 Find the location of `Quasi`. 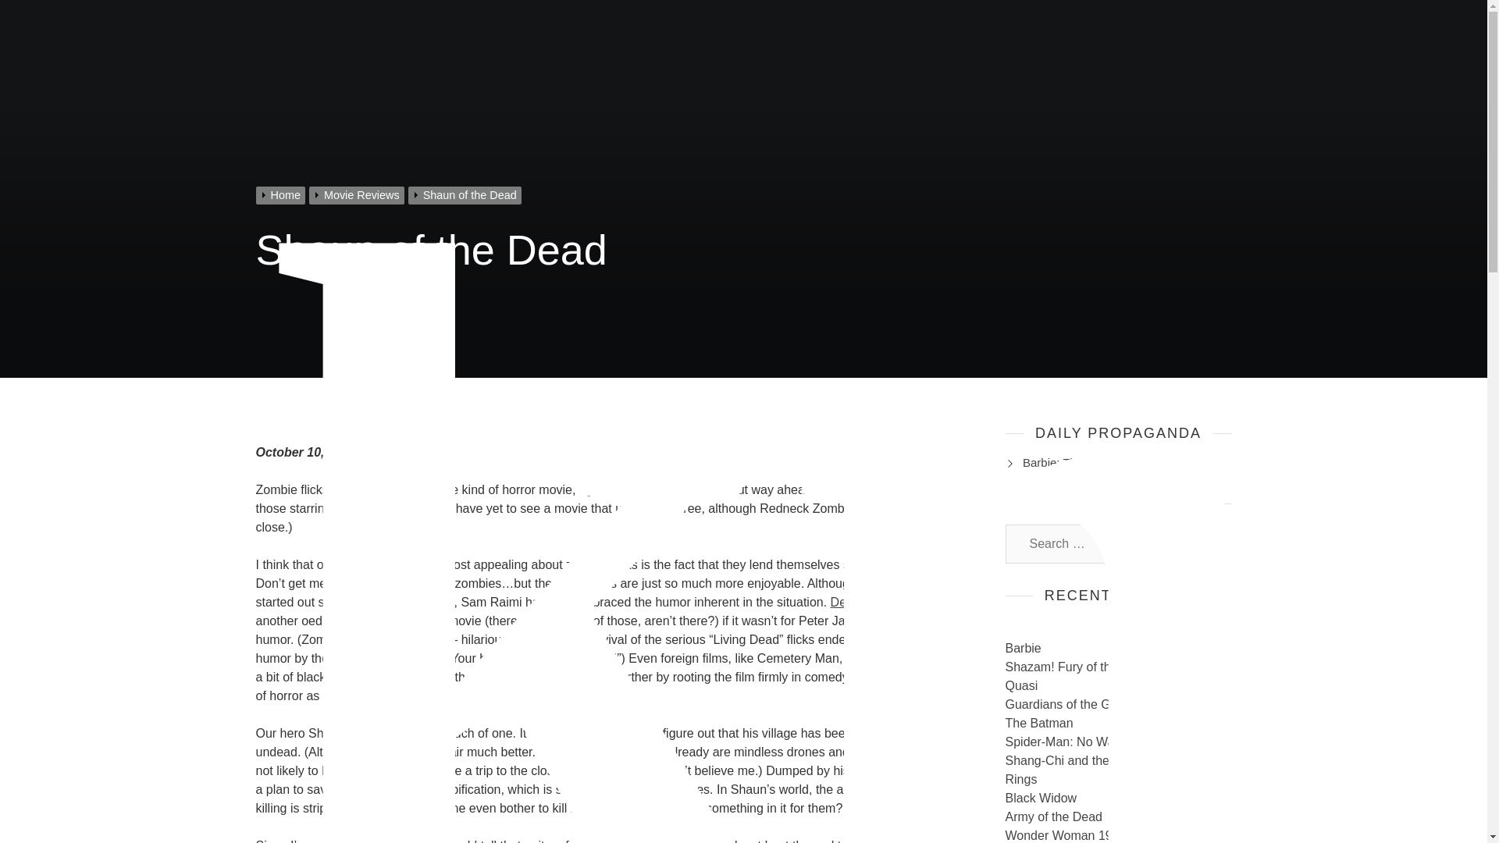

Quasi is located at coordinates (1022, 685).